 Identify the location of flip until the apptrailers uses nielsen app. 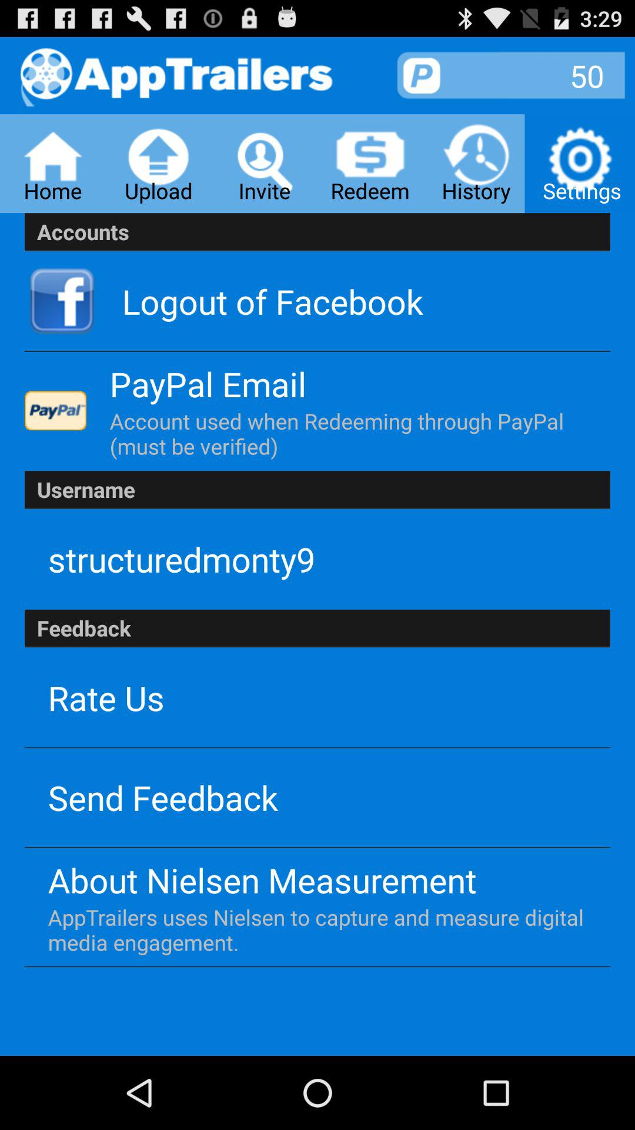
(316, 930).